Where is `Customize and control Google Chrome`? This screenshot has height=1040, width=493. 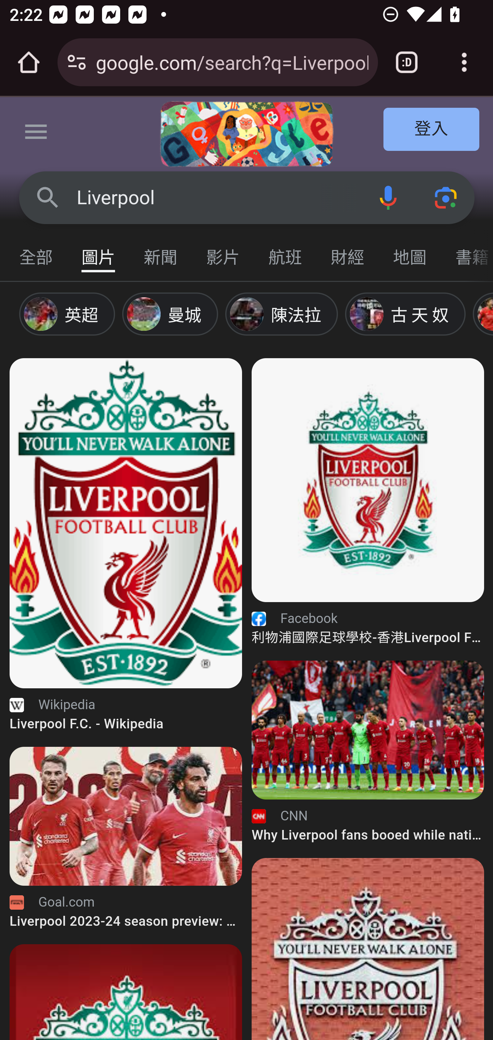
Customize and control Google Chrome is located at coordinates (464, 62).